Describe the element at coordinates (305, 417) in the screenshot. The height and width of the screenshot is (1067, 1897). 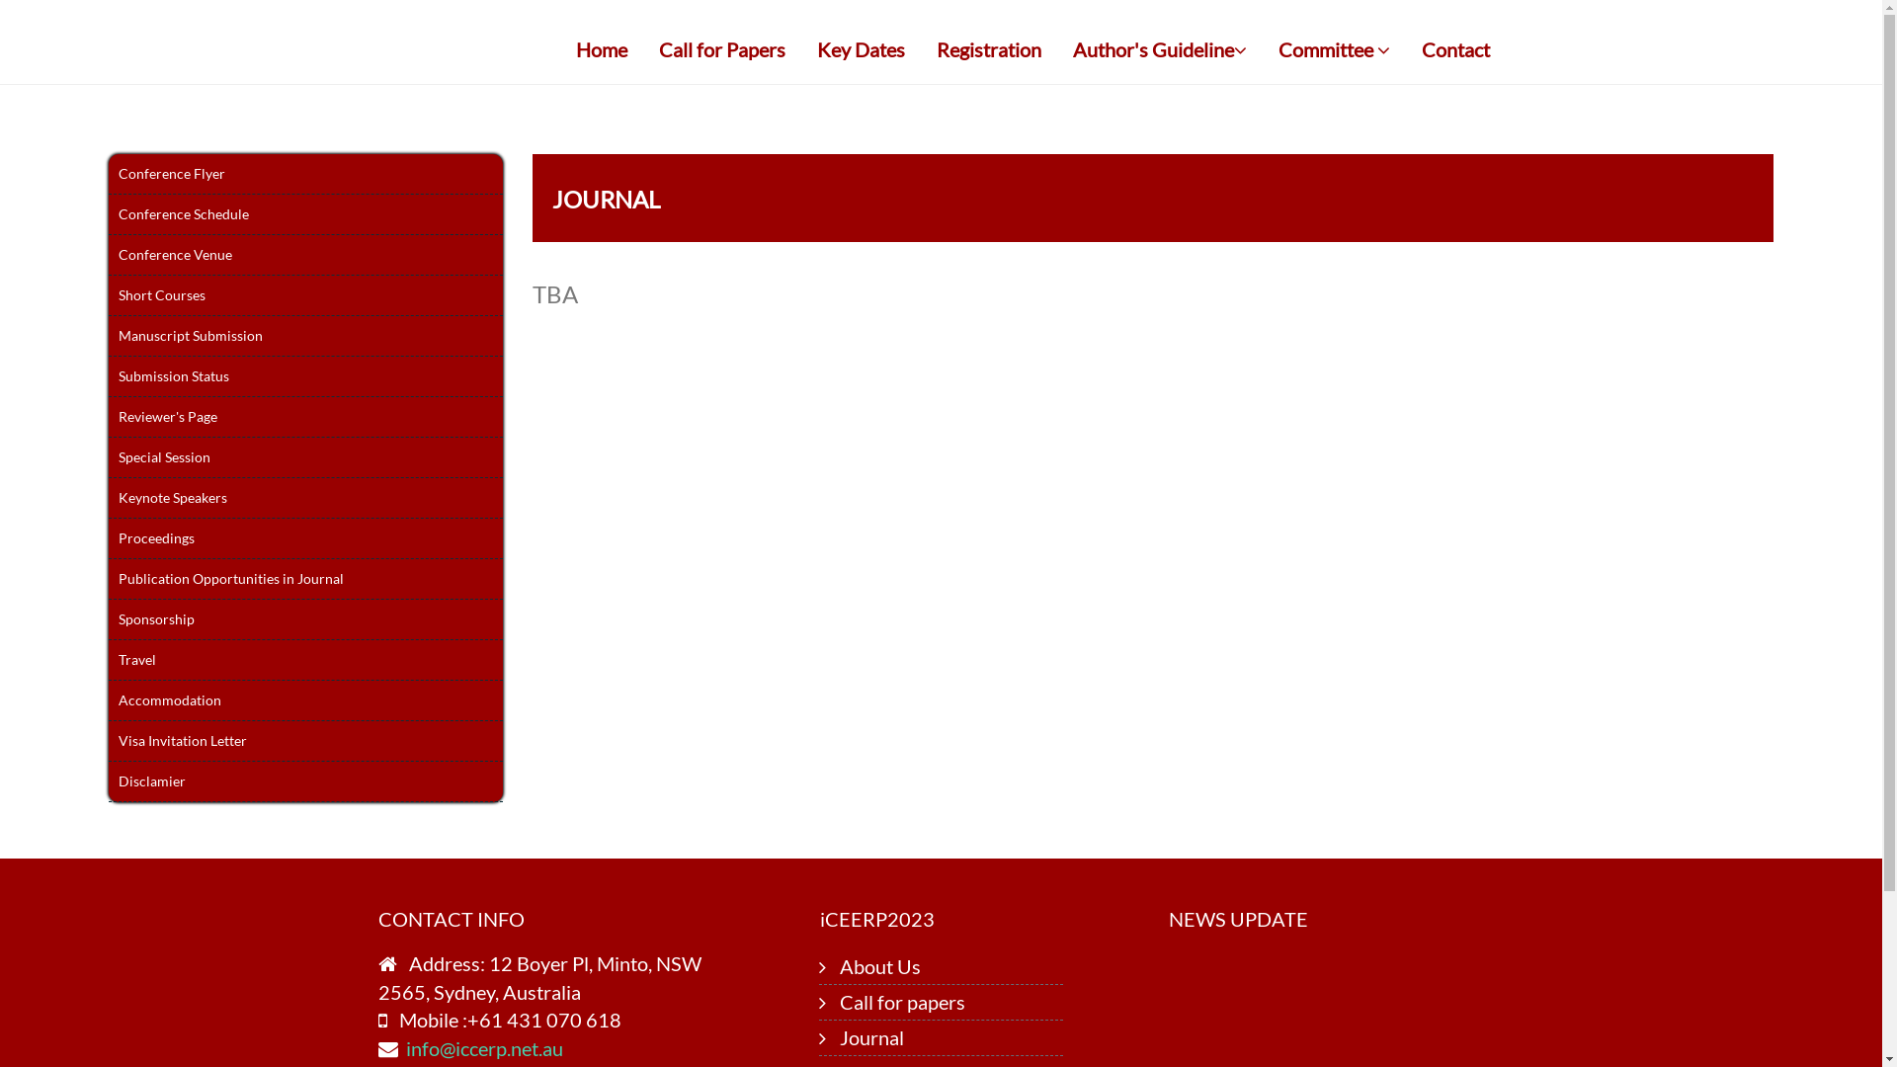
I see `Reviewer's Page` at that location.